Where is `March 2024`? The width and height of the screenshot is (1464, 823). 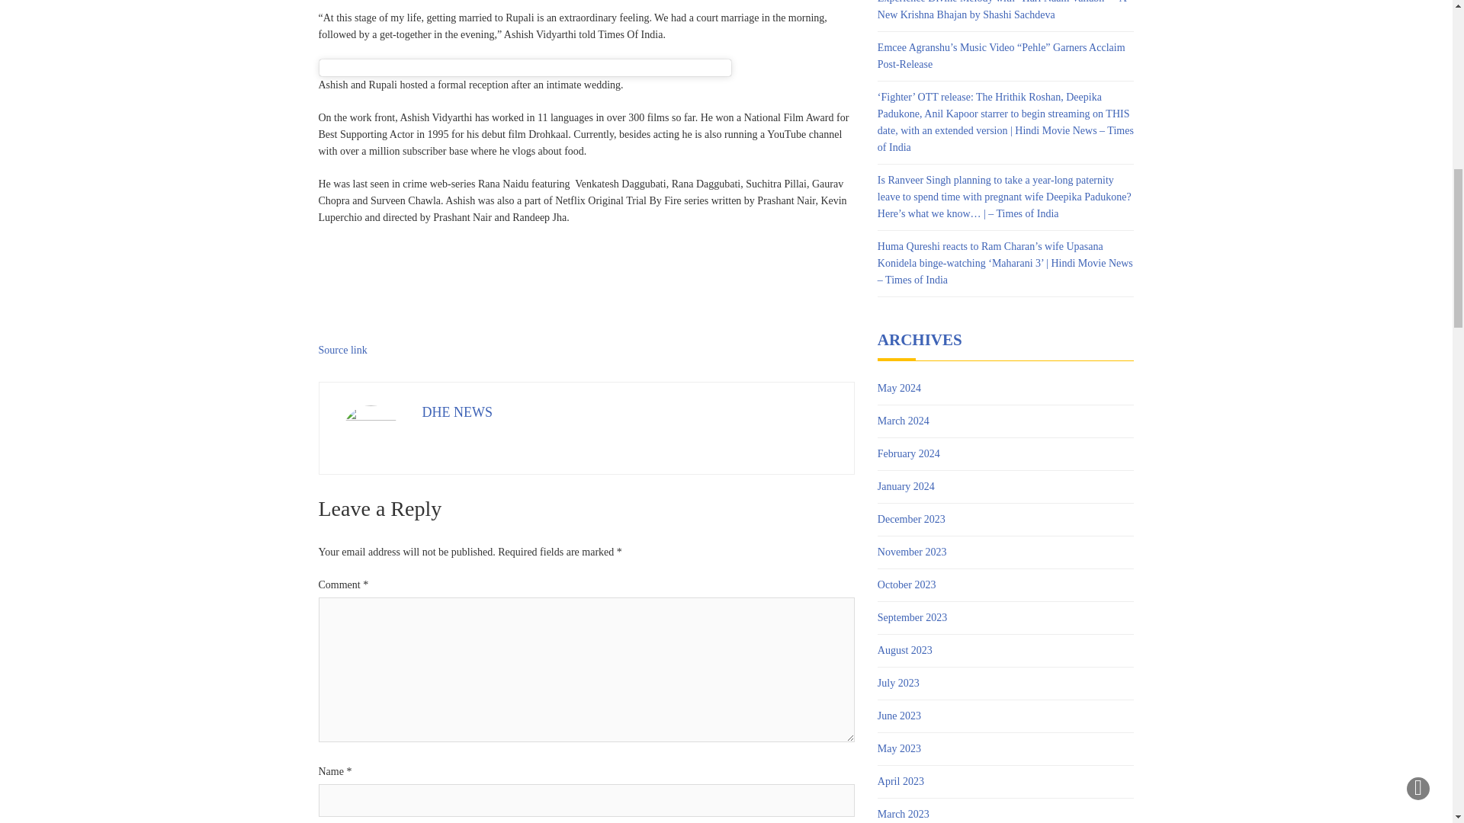
March 2024 is located at coordinates (903, 421).